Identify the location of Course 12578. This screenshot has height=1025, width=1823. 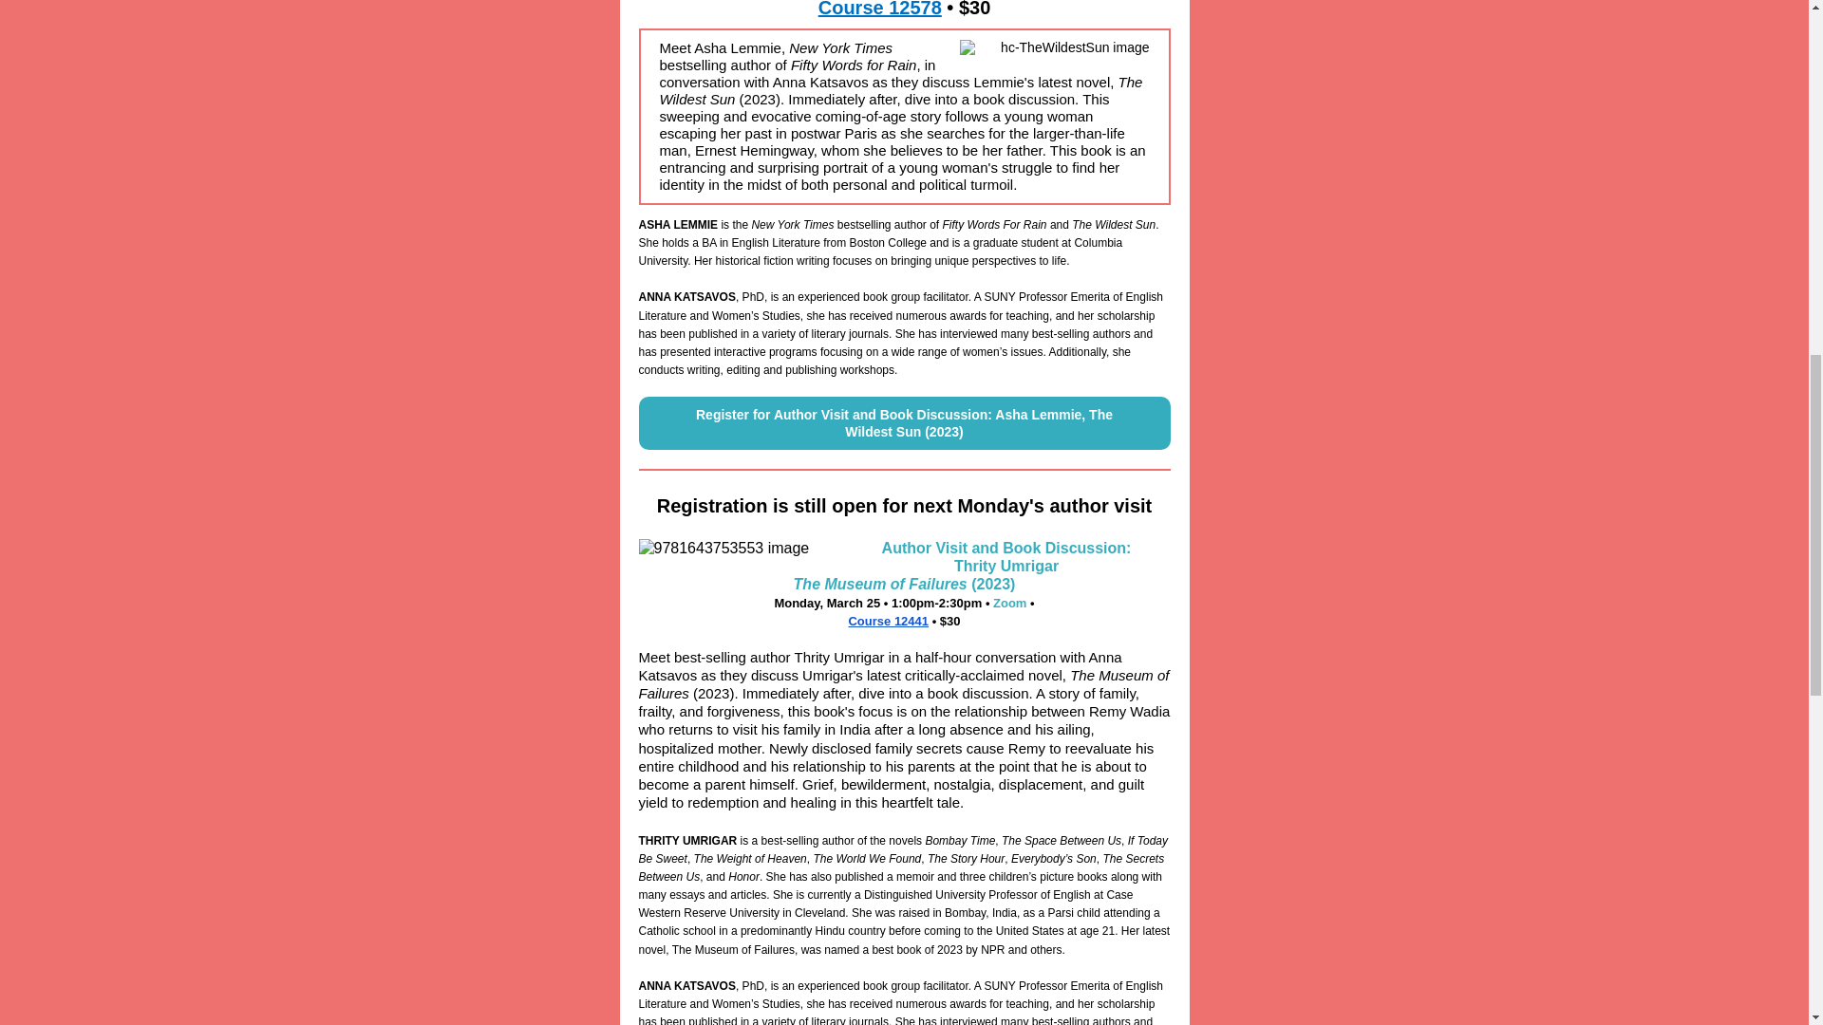
(880, 9).